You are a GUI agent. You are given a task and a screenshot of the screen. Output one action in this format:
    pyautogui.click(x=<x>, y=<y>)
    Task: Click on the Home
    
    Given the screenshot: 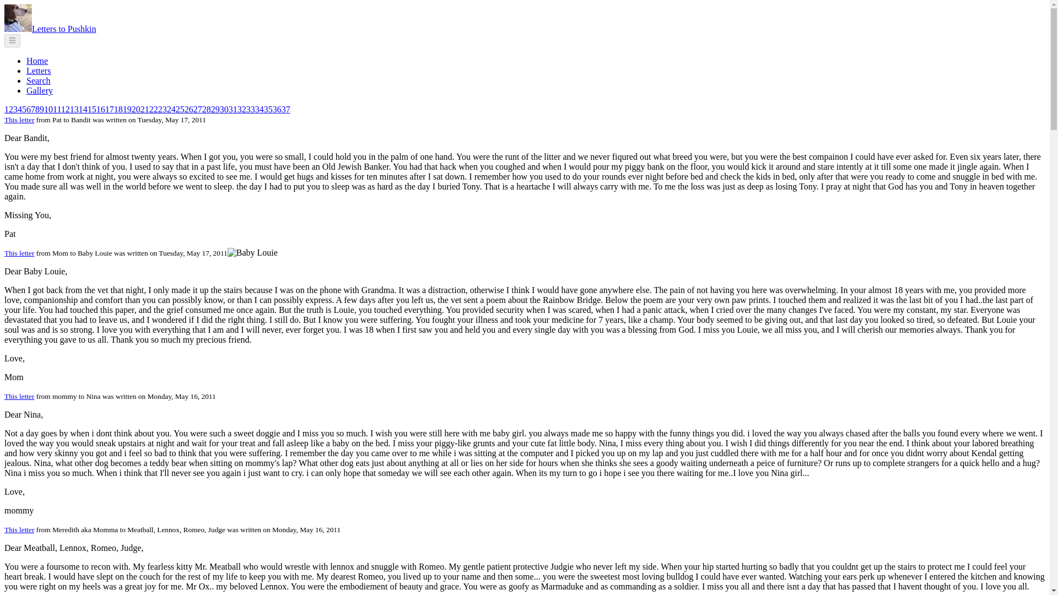 What is the action you would take?
    pyautogui.click(x=37, y=61)
    